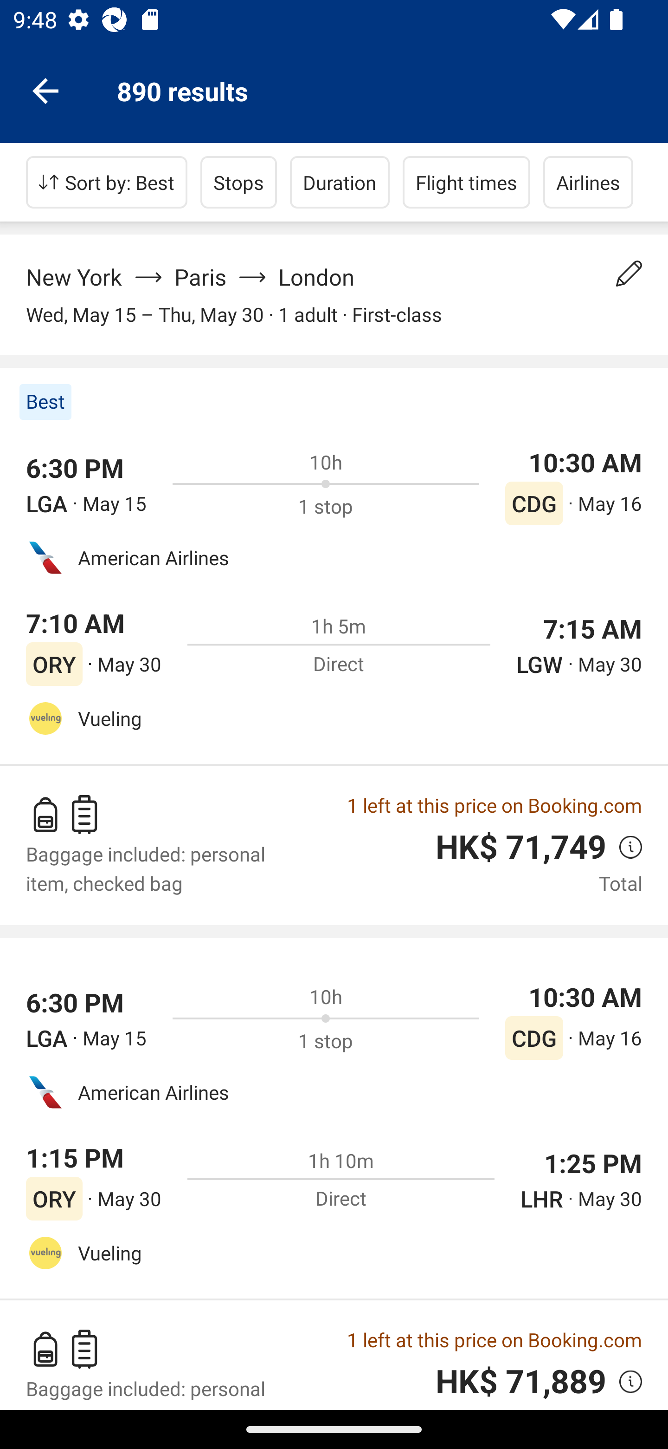 The height and width of the screenshot is (1449, 668). I want to click on HK$ 71,749, so click(520, 847).